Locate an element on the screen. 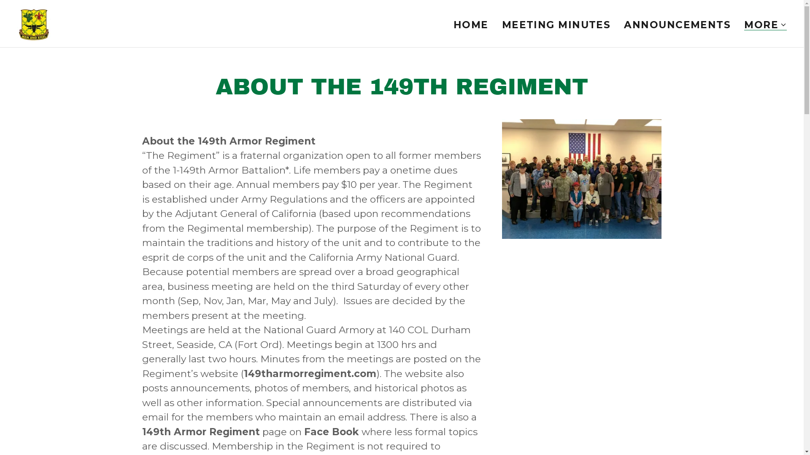 The height and width of the screenshot is (455, 810). HOME is located at coordinates (471, 24).